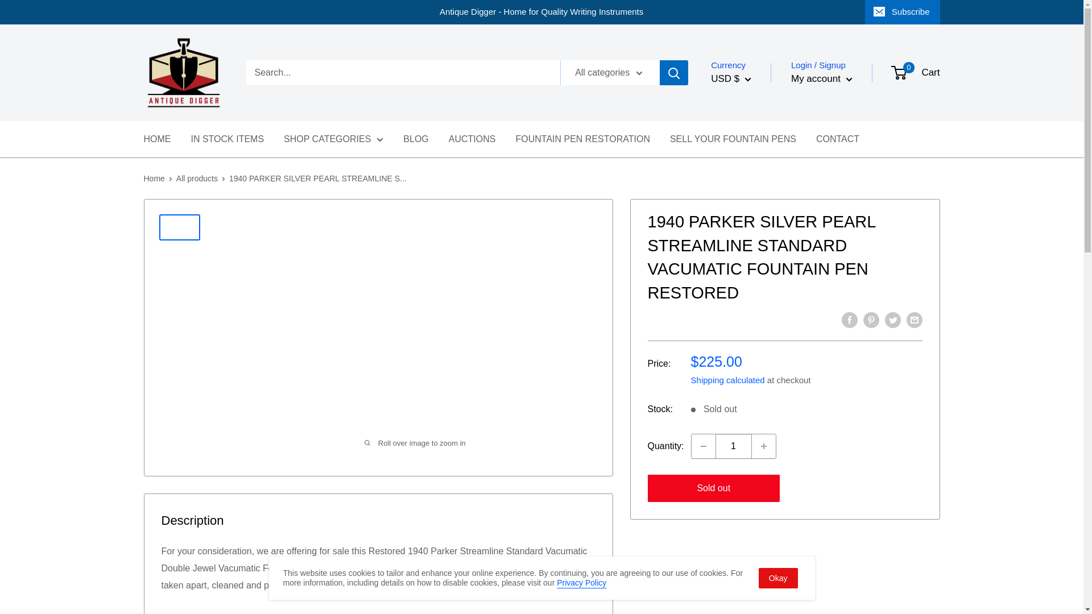 Image resolution: width=1092 pixels, height=614 pixels. I want to click on Increase quantity by 1, so click(763, 446).